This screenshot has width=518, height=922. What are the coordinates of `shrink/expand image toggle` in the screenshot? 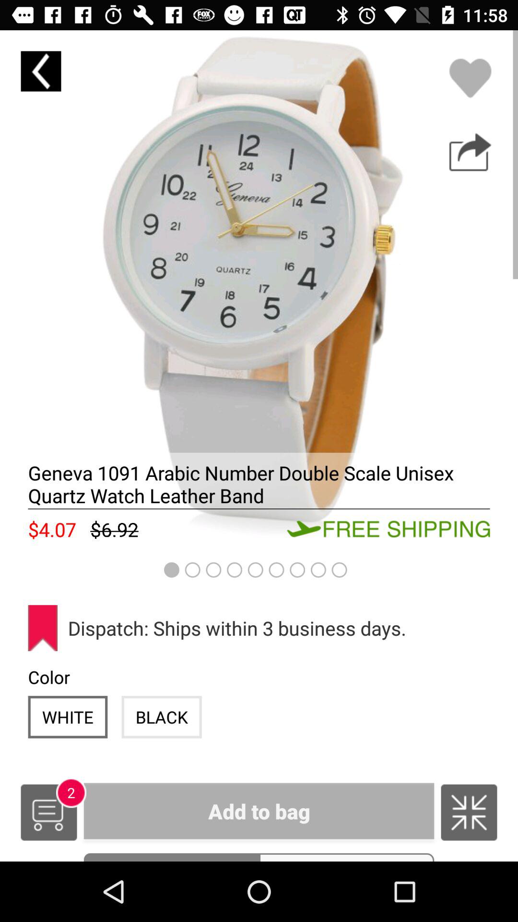 It's located at (469, 813).